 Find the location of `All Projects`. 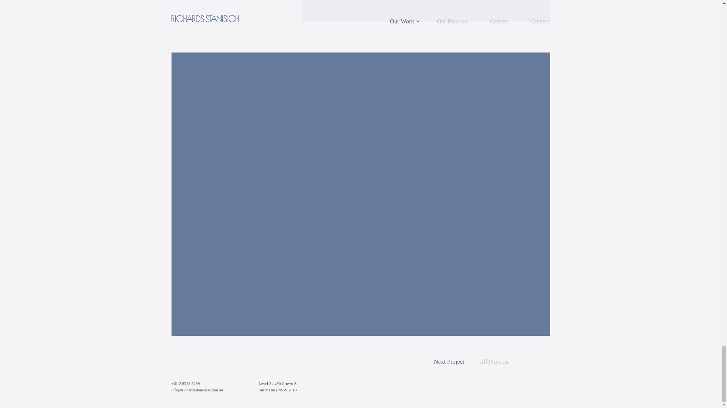

All Projects is located at coordinates (494, 362).